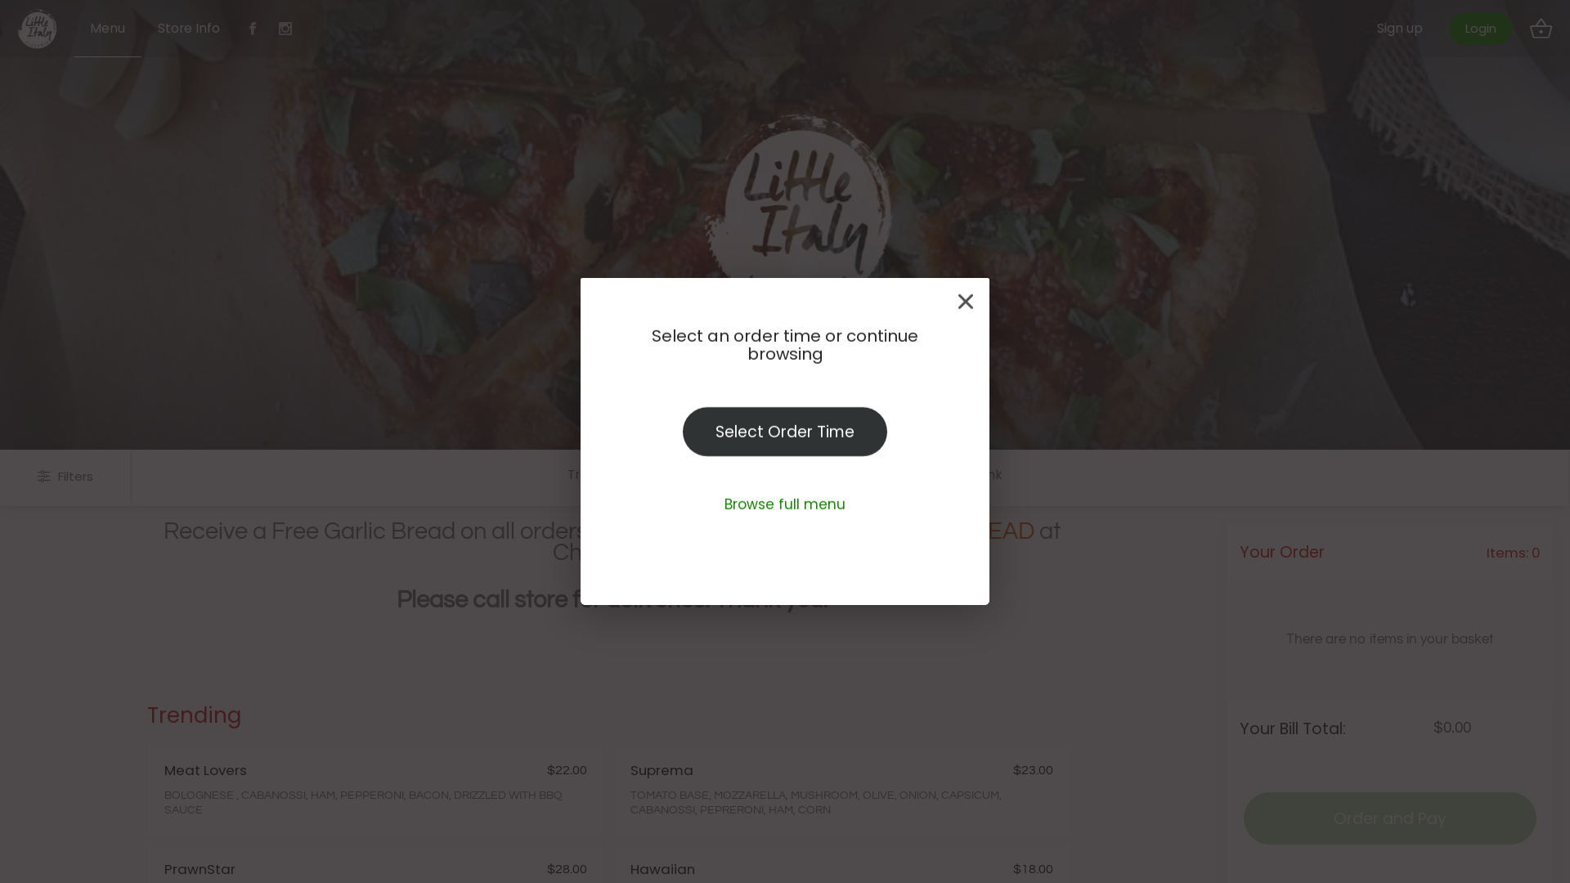 The width and height of the screenshot is (1570, 883). What do you see at coordinates (1481, 29) in the screenshot?
I see `Login` at bounding box center [1481, 29].